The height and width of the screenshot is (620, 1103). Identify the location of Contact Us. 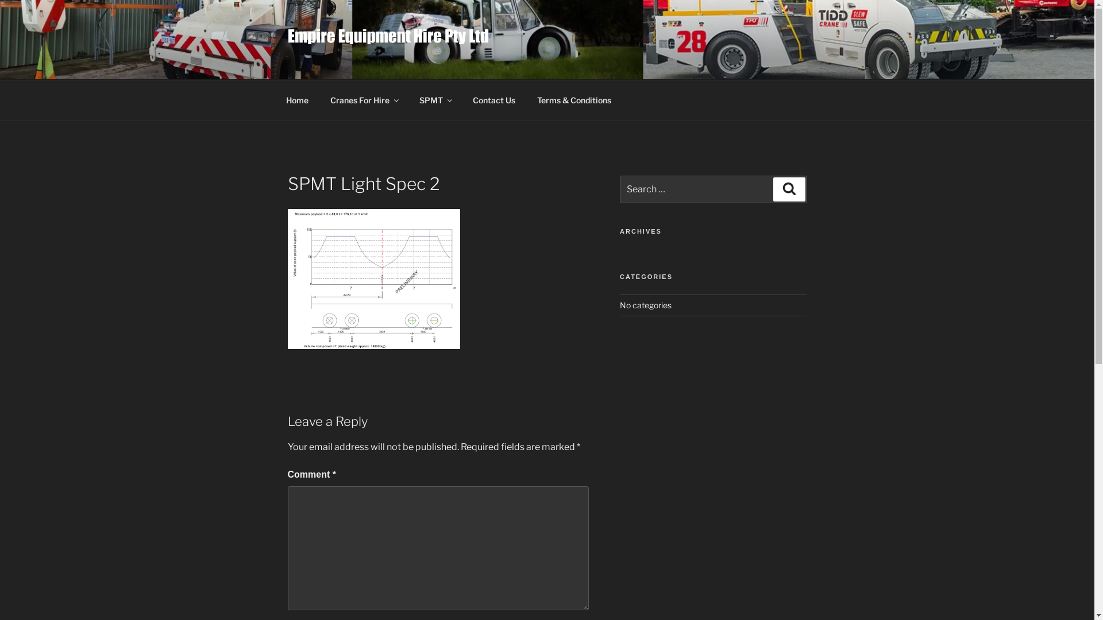
(494, 100).